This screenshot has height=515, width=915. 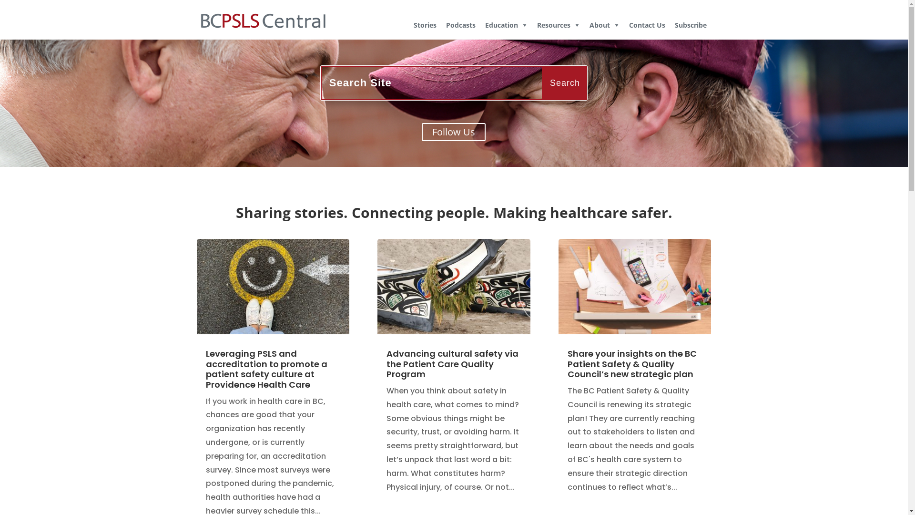 What do you see at coordinates (425, 28) in the screenshot?
I see `Stories` at bounding box center [425, 28].